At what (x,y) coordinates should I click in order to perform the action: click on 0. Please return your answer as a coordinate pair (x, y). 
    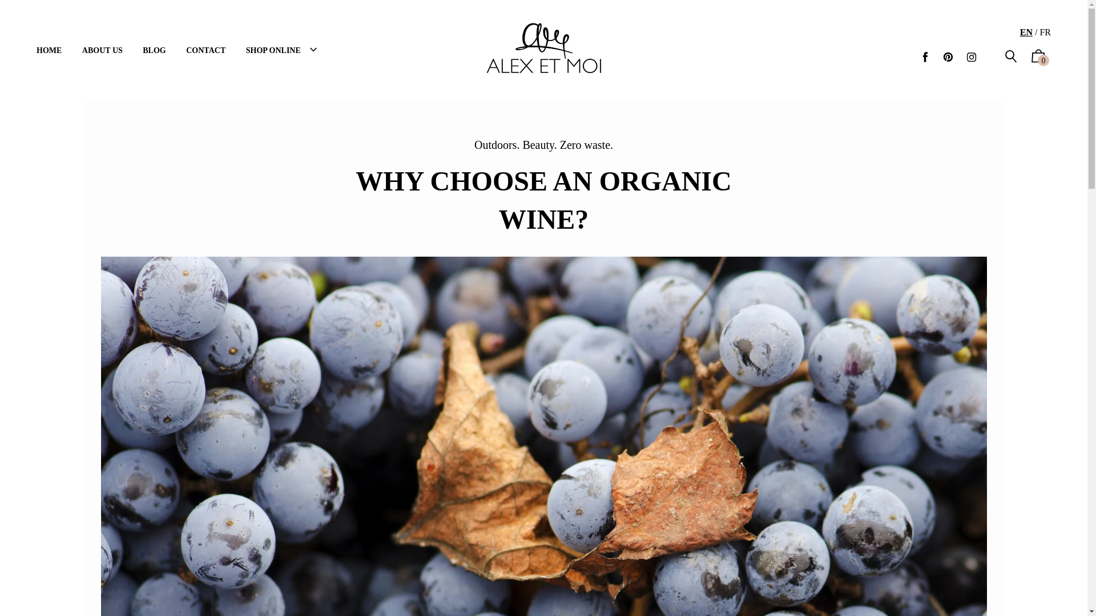
    Looking at the image, I should click on (1038, 59).